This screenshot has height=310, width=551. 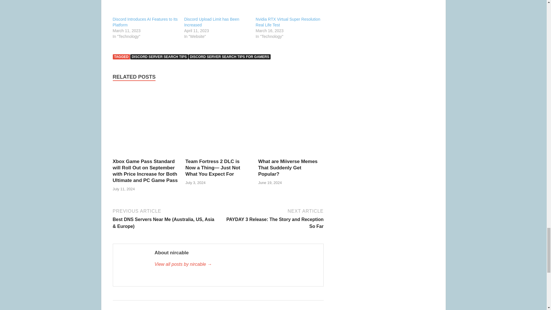 I want to click on Discord Upload Limit has Been Increased, so click(x=217, y=8).